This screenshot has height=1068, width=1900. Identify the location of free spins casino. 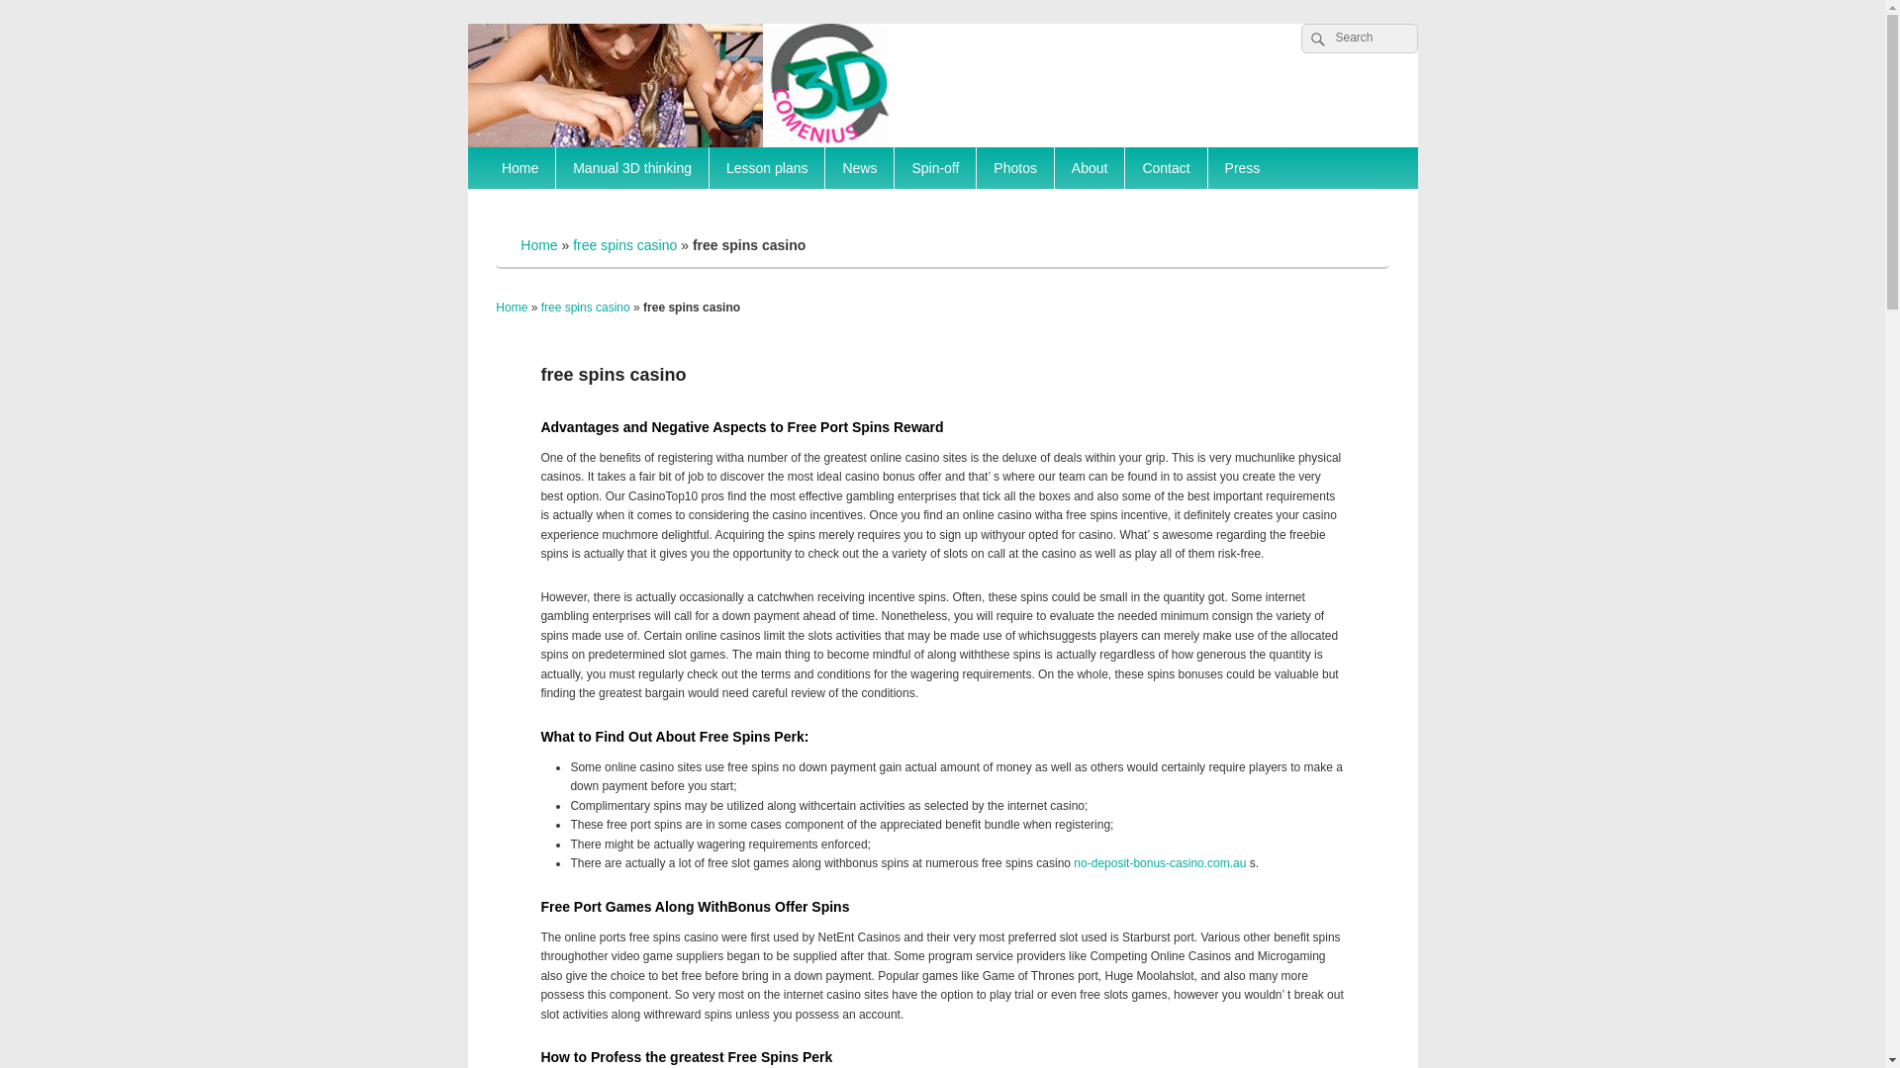
(586, 308).